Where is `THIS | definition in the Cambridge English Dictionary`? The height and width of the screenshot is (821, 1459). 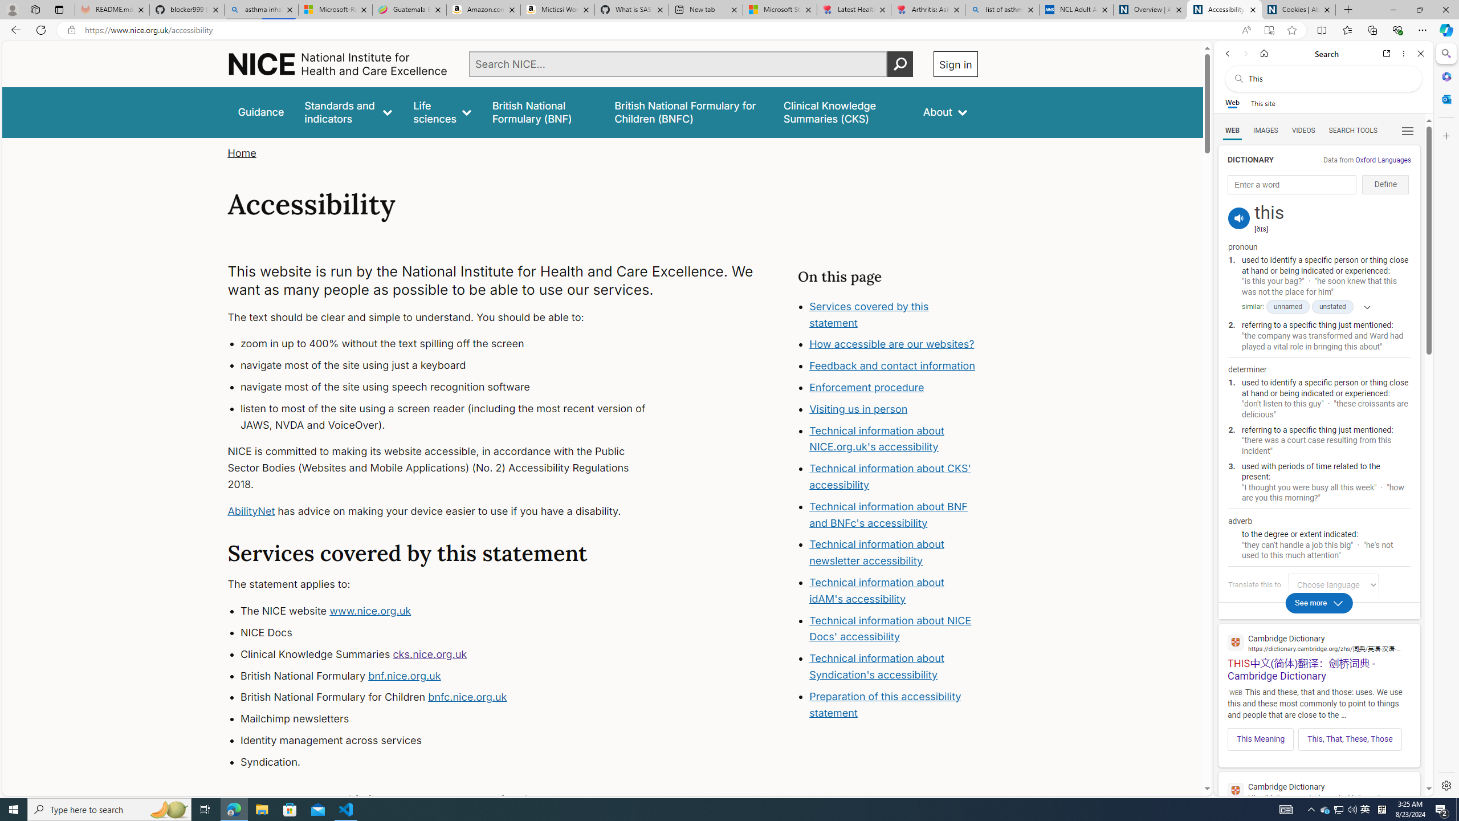
THIS | definition in the Cambridge English Dictionary is located at coordinates (1319, 801).